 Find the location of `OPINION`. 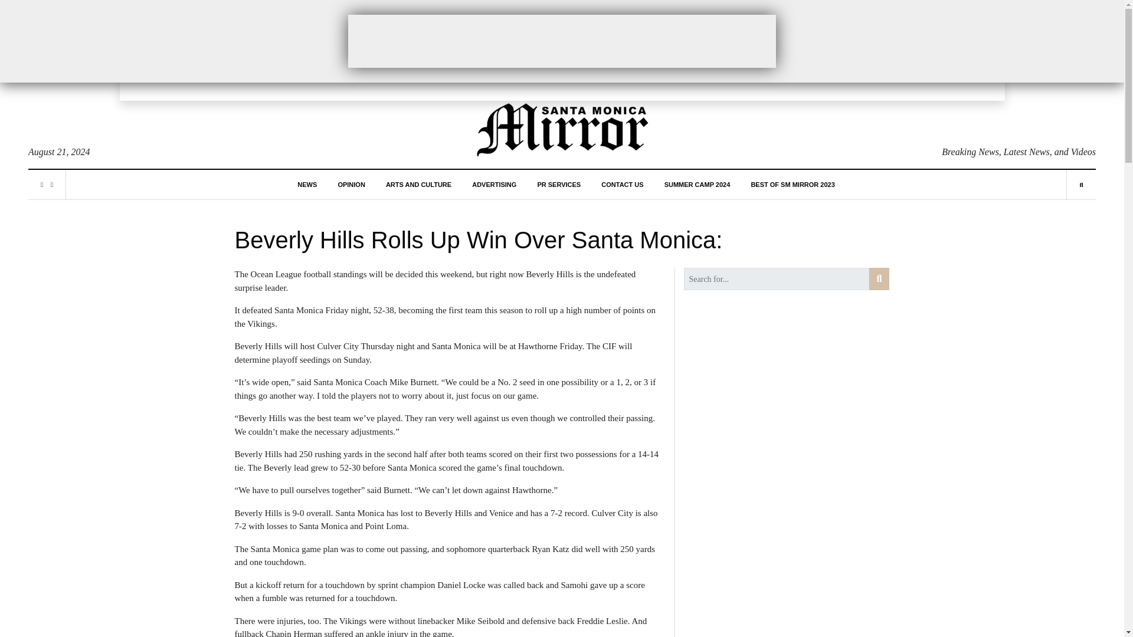

OPINION is located at coordinates (351, 185).